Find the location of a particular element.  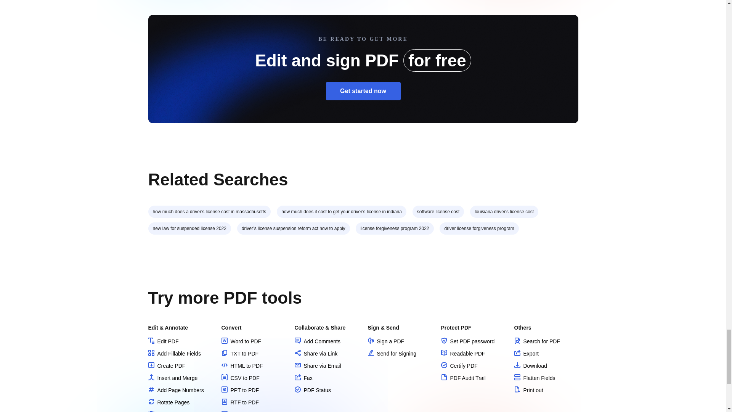

PPT to PDF is located at coordinates (239, 390).